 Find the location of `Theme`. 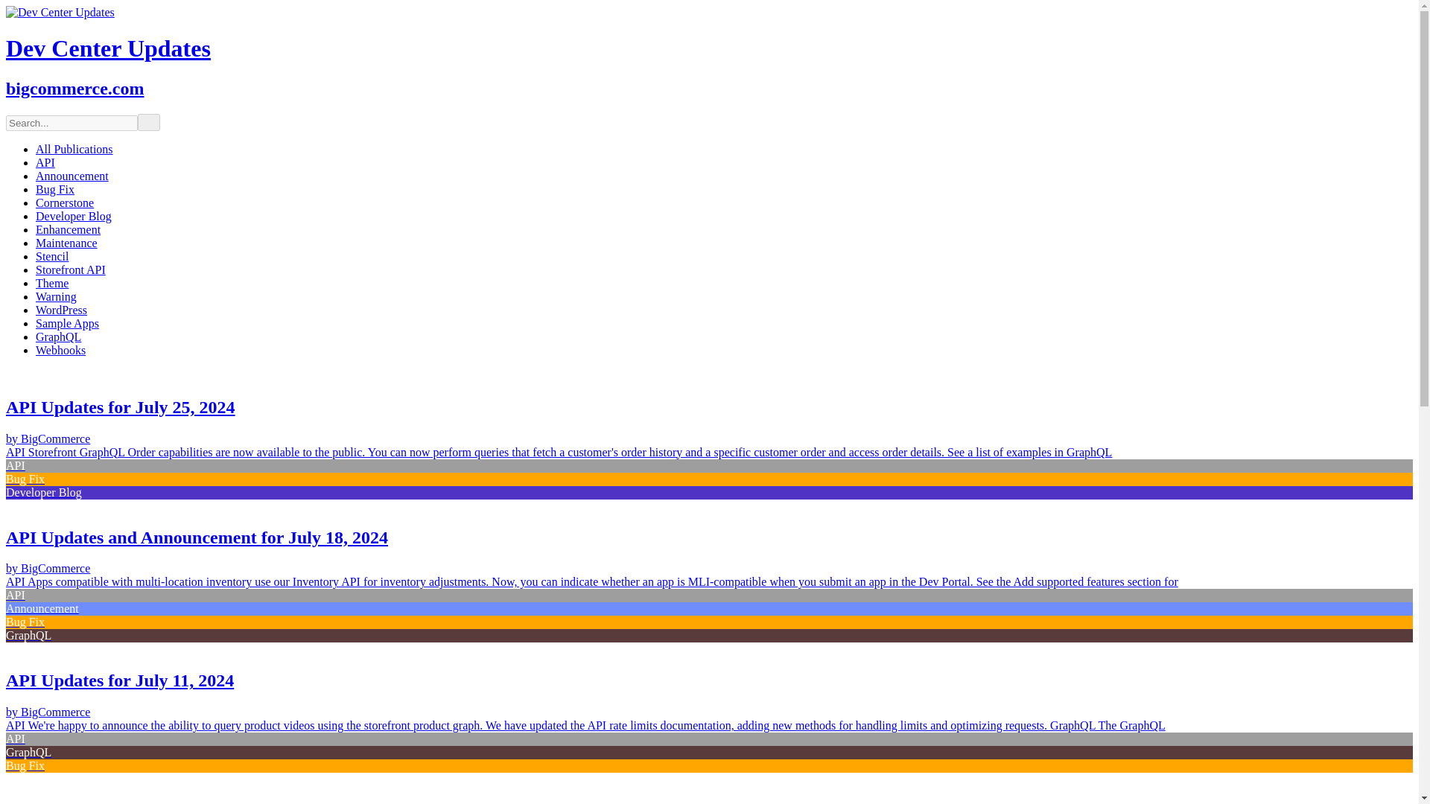

Theme is located at coordinates (52, 283).